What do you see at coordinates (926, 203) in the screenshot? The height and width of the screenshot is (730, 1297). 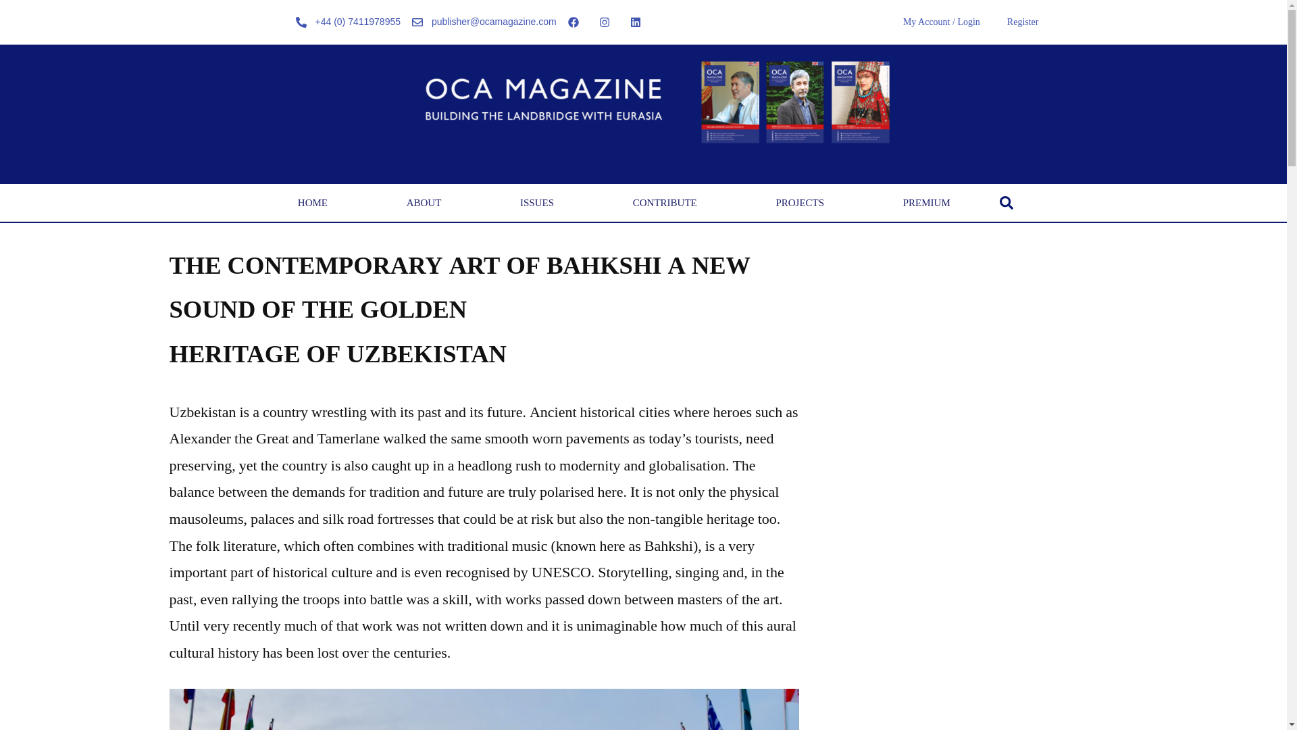 I see `PREMIUM` at bounding box center [926, 203].